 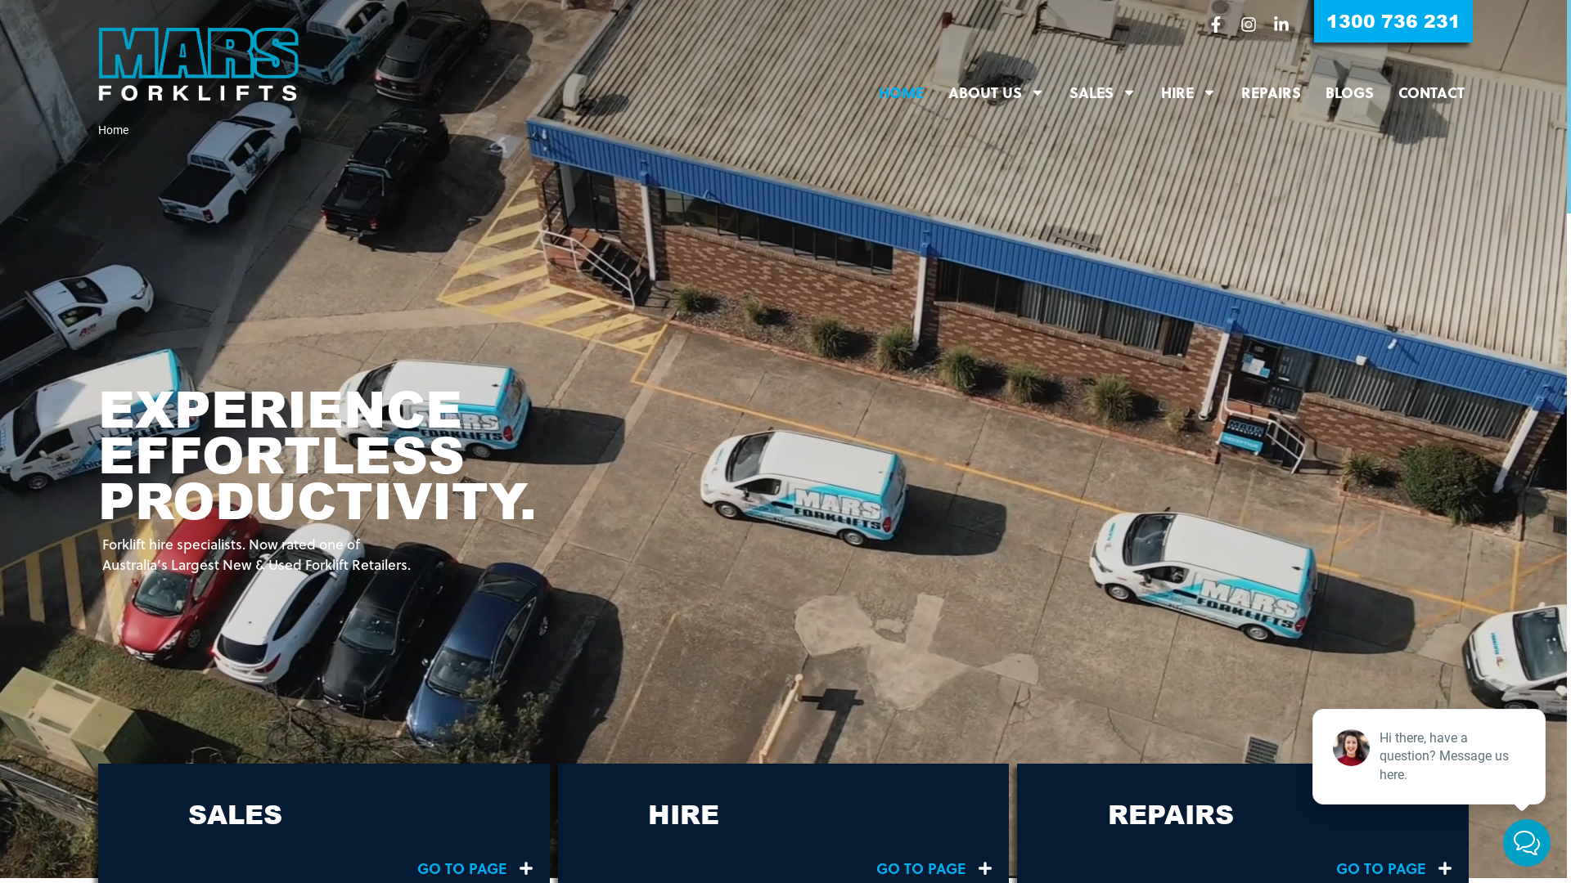 I want to click on HOME, so click(x=902, y=92).